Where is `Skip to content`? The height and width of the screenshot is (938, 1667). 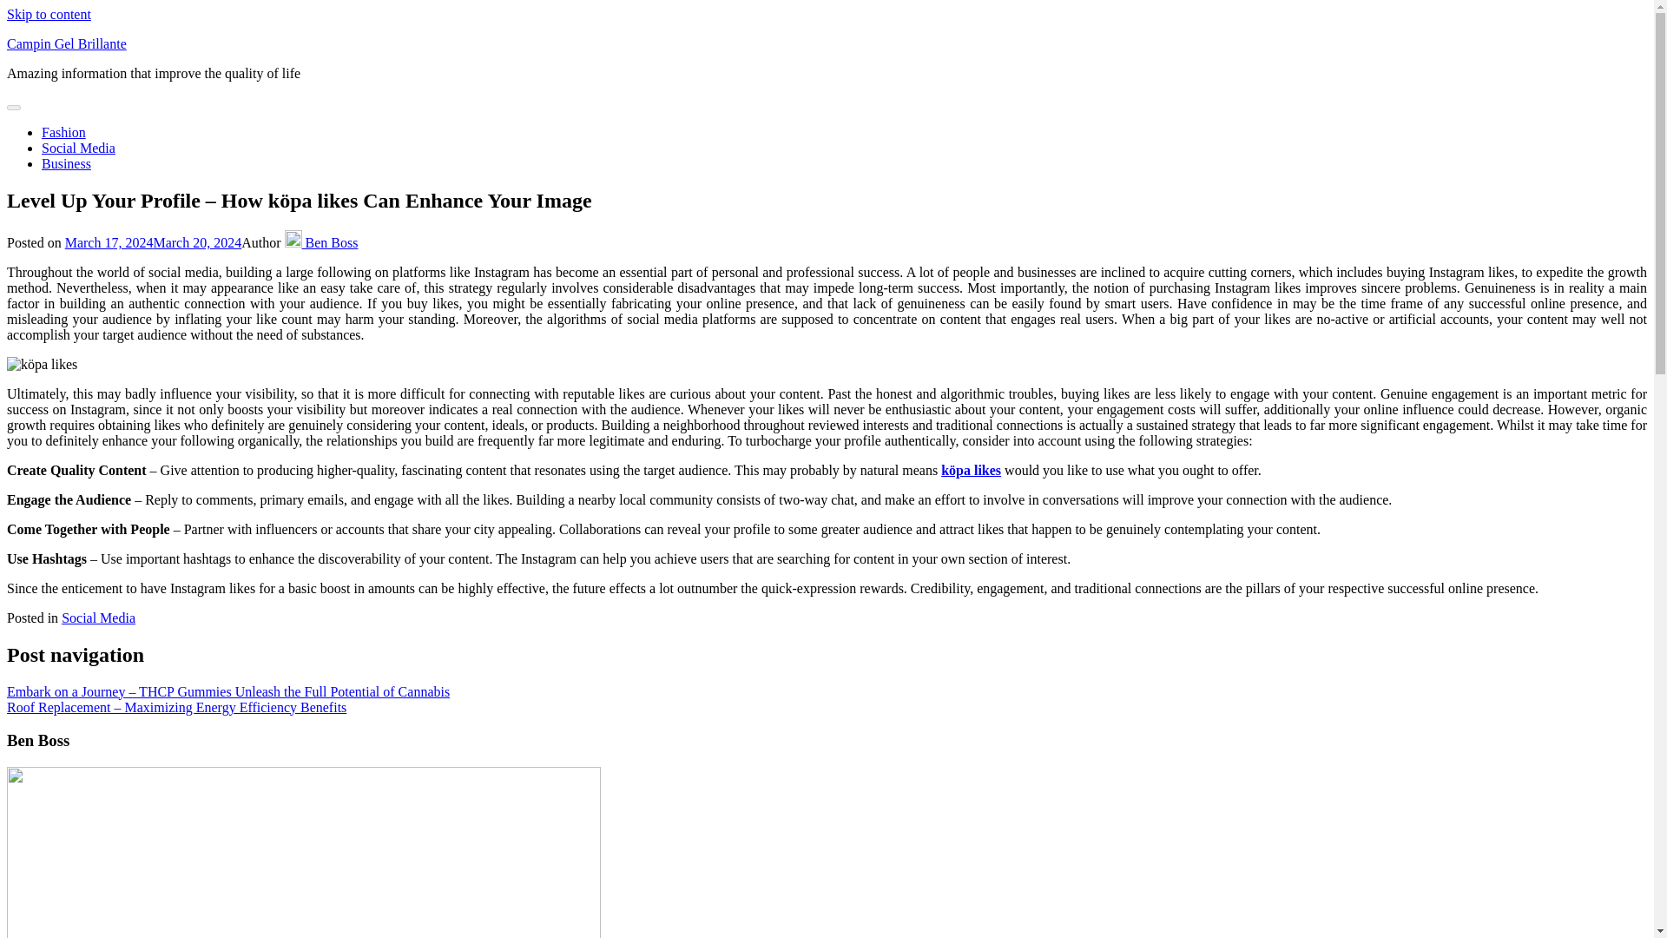 Skip to content is located at coordinates (49, 14).